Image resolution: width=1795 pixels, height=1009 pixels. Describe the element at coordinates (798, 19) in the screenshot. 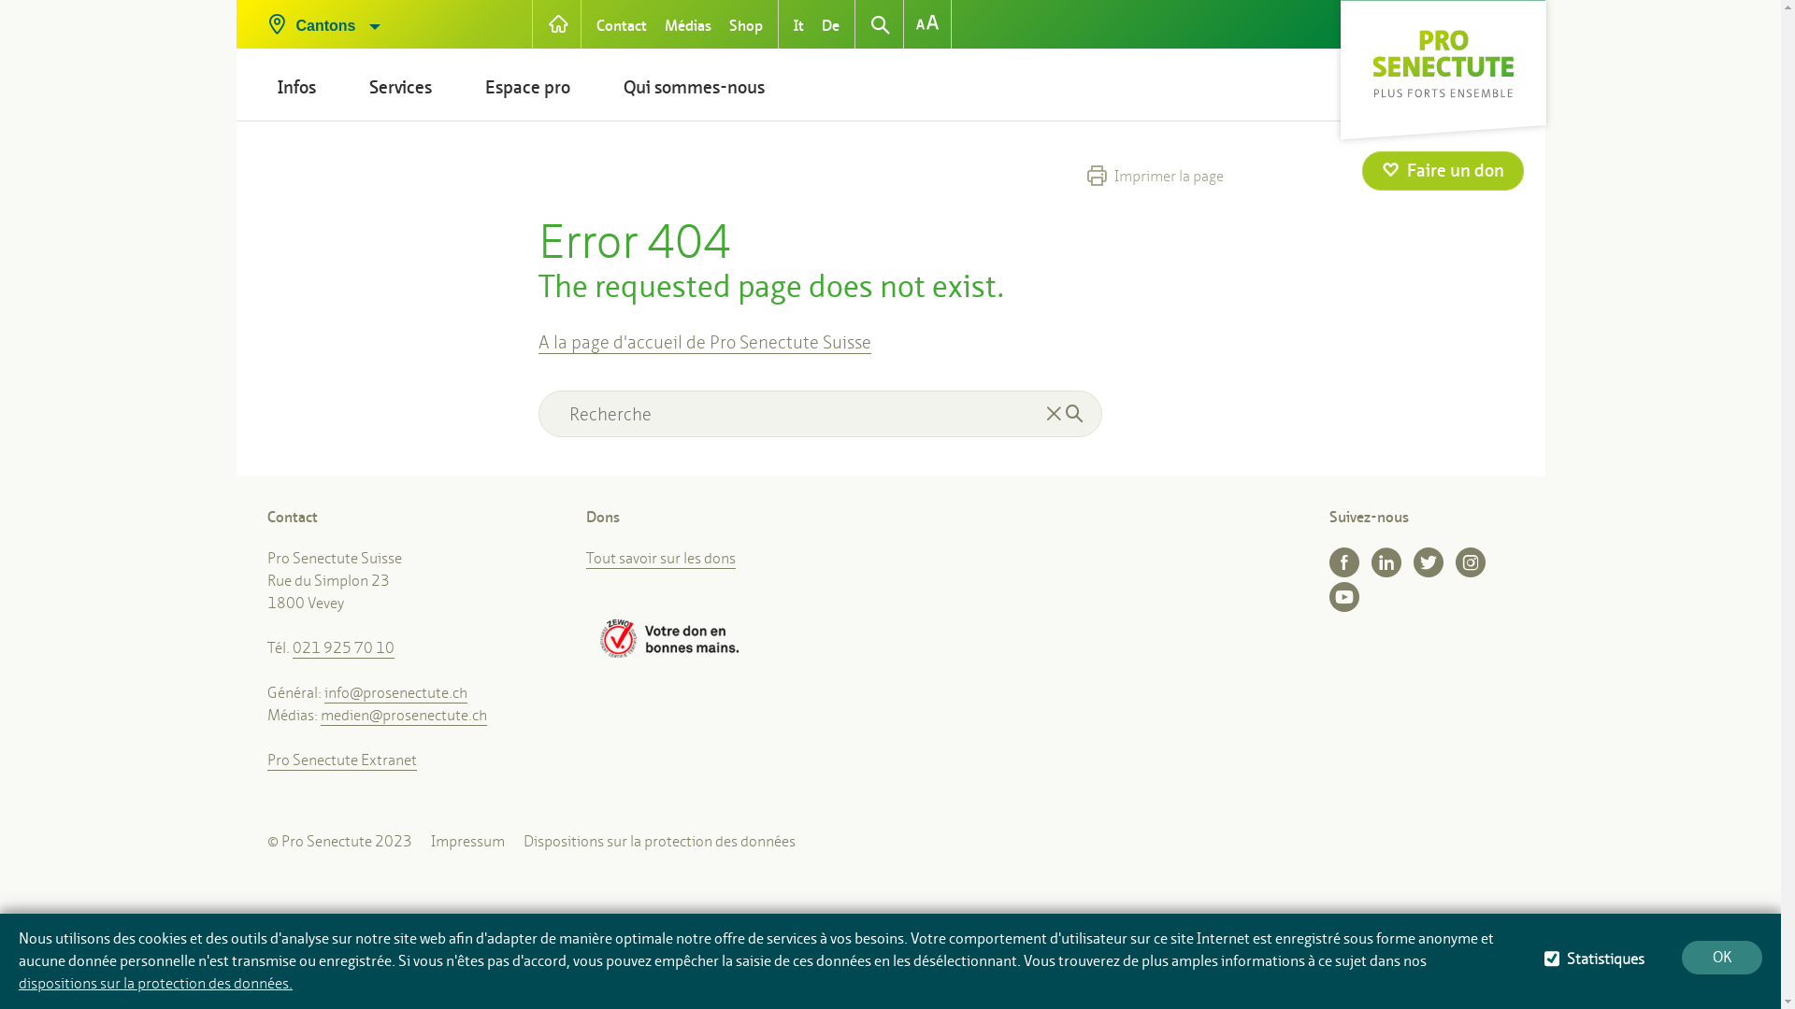

I see `It` at that location.